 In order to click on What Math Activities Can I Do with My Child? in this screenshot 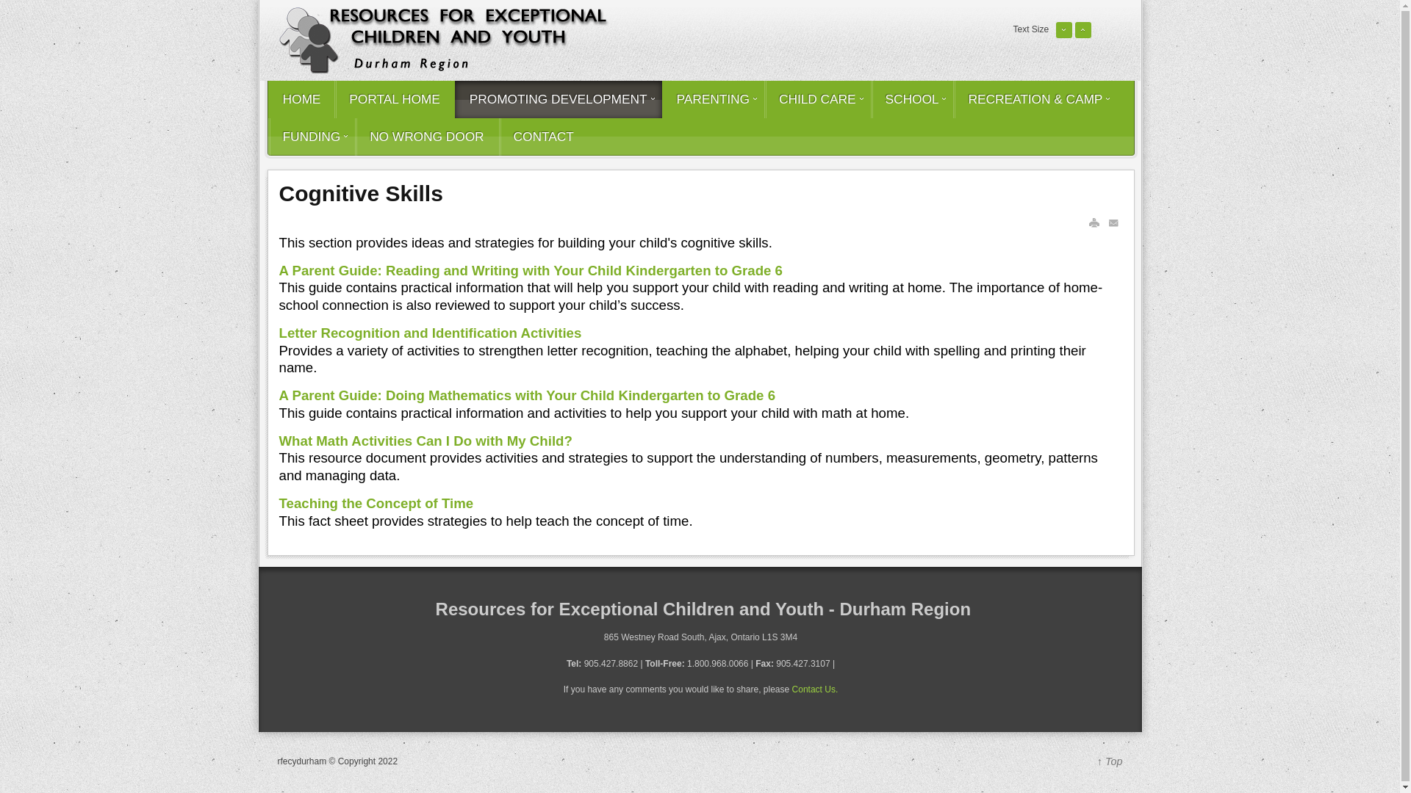, I will do `click(426, 441)`.